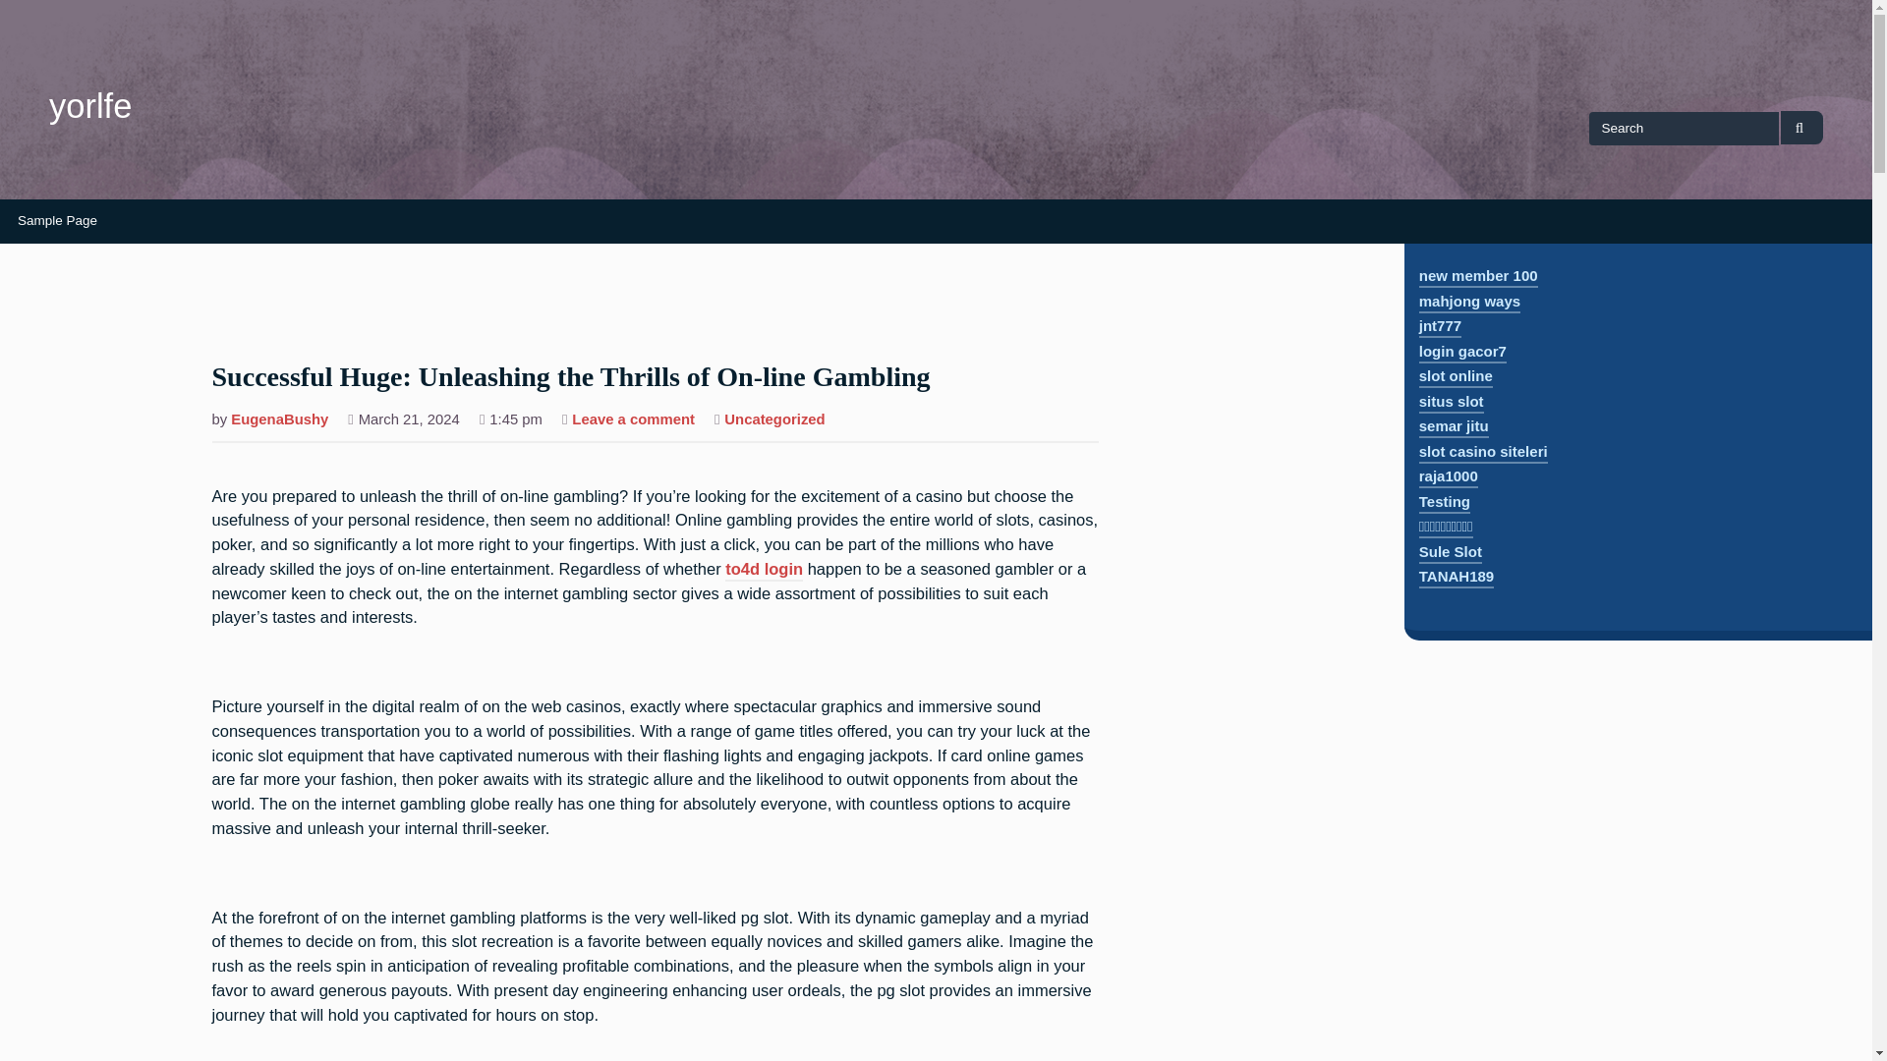  Describe the element at coordinates (1482, 453) in the screenshot. I see `slot casino siteleri` at that location.